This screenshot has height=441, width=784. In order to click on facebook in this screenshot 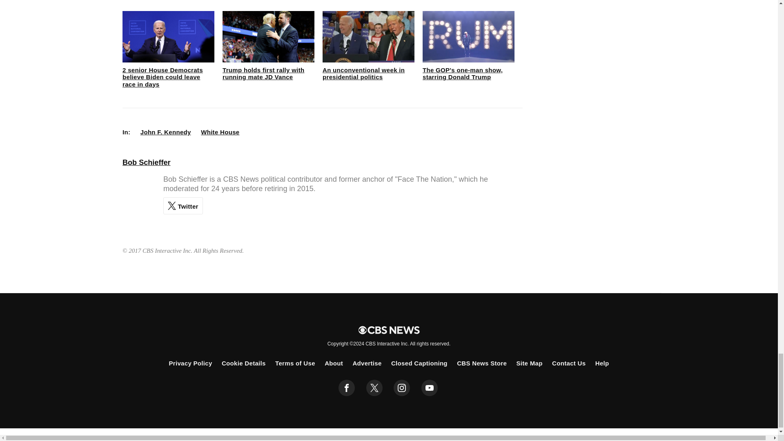, I will do `click(347, 388)`.